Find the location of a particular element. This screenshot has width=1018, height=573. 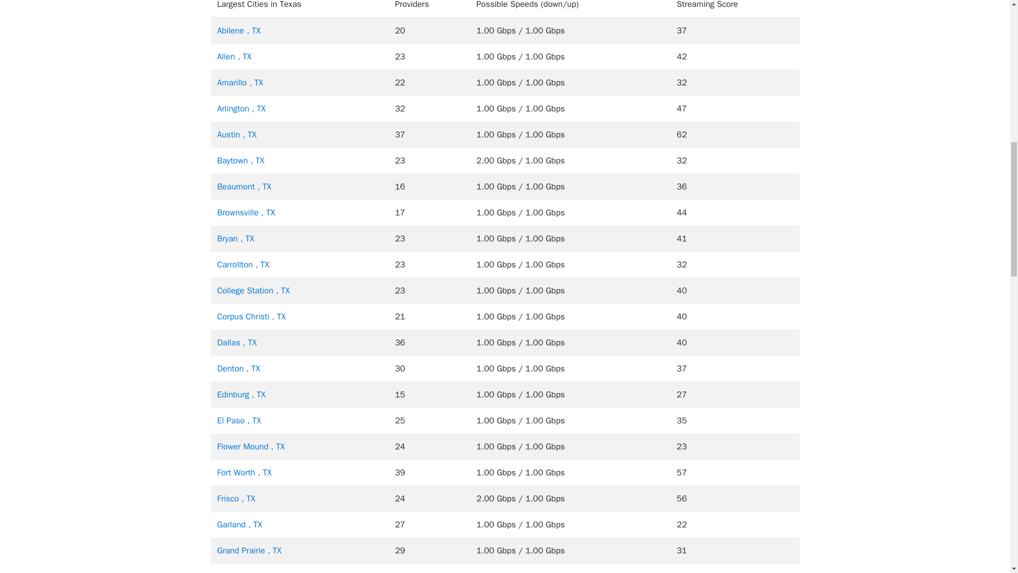

Arlington , TX is located at coordinates (242, 108).